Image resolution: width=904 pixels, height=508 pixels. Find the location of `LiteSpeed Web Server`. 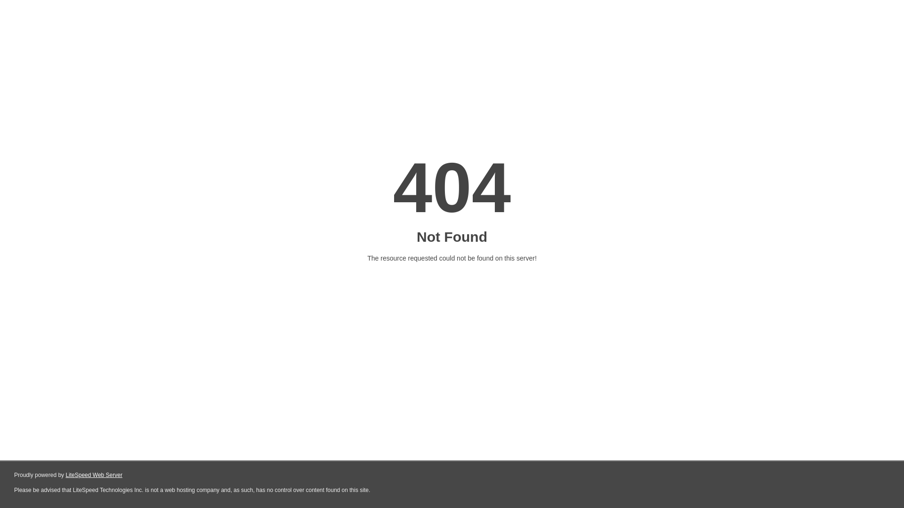

LiteSpeed Web Server is located at coordinates (94, 475).